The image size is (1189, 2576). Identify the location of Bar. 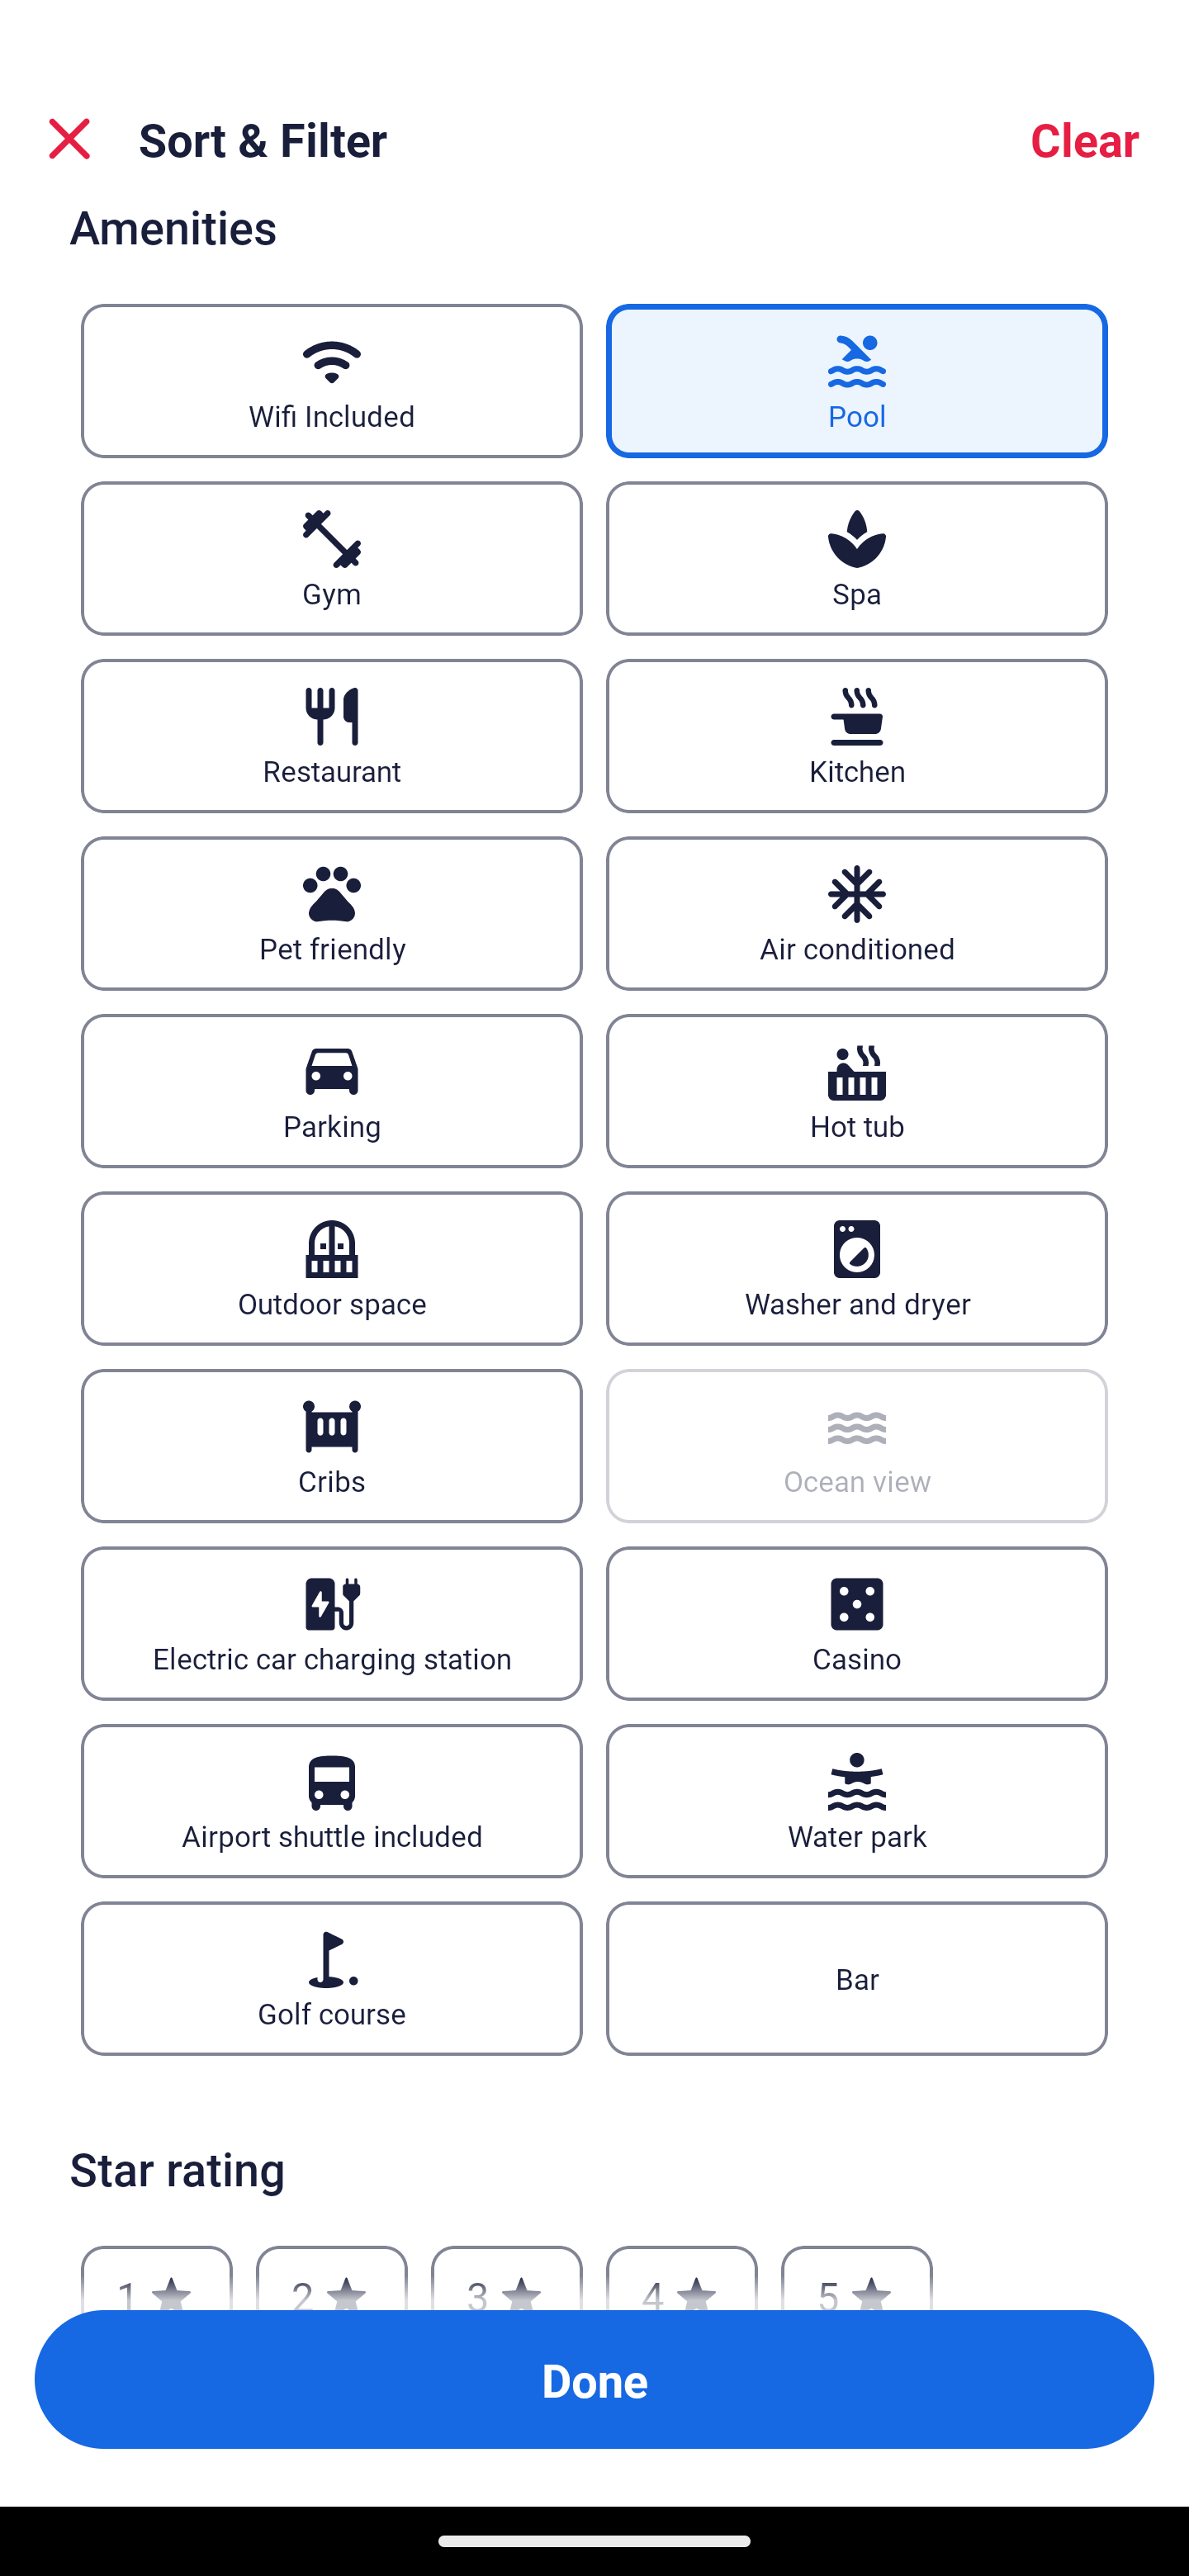
(857, 1978).